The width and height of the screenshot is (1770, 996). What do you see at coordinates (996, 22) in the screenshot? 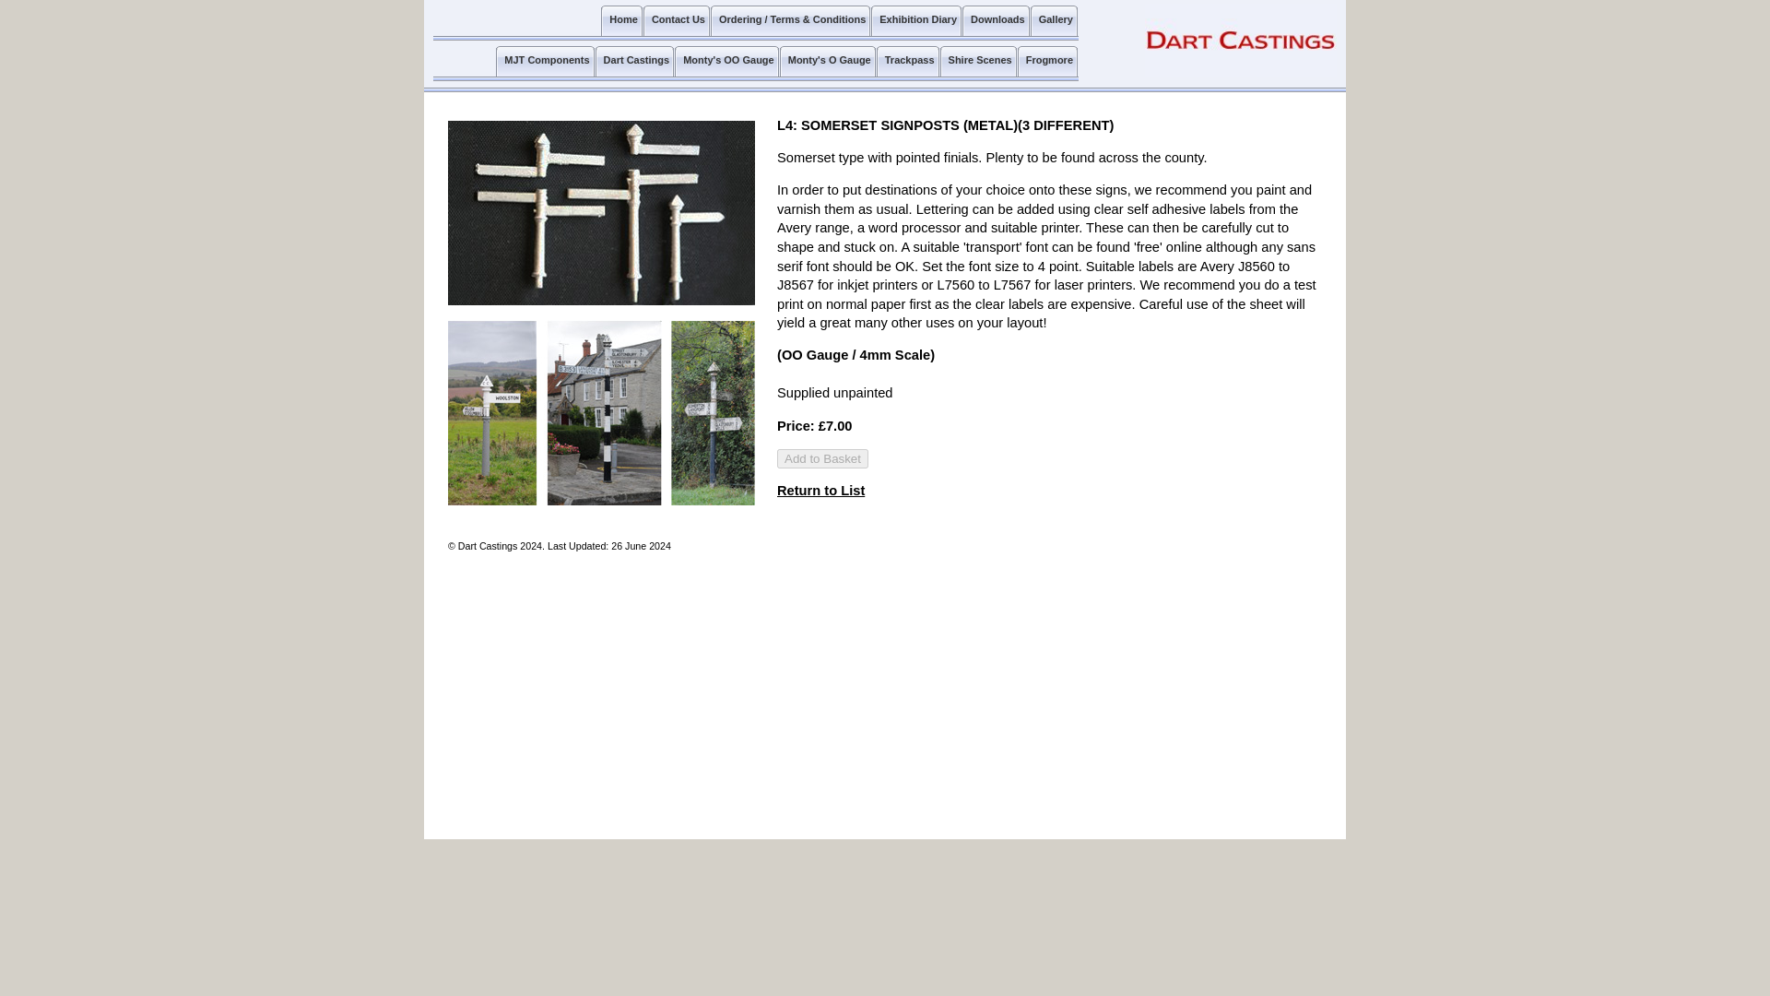
I see `Downloads` at bounding box center [996, 22].